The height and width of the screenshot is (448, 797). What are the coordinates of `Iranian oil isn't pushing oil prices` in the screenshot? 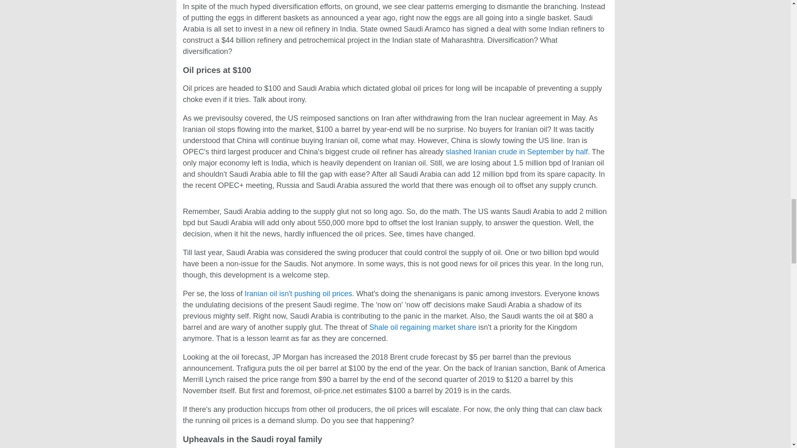 It's located at (298, 294).